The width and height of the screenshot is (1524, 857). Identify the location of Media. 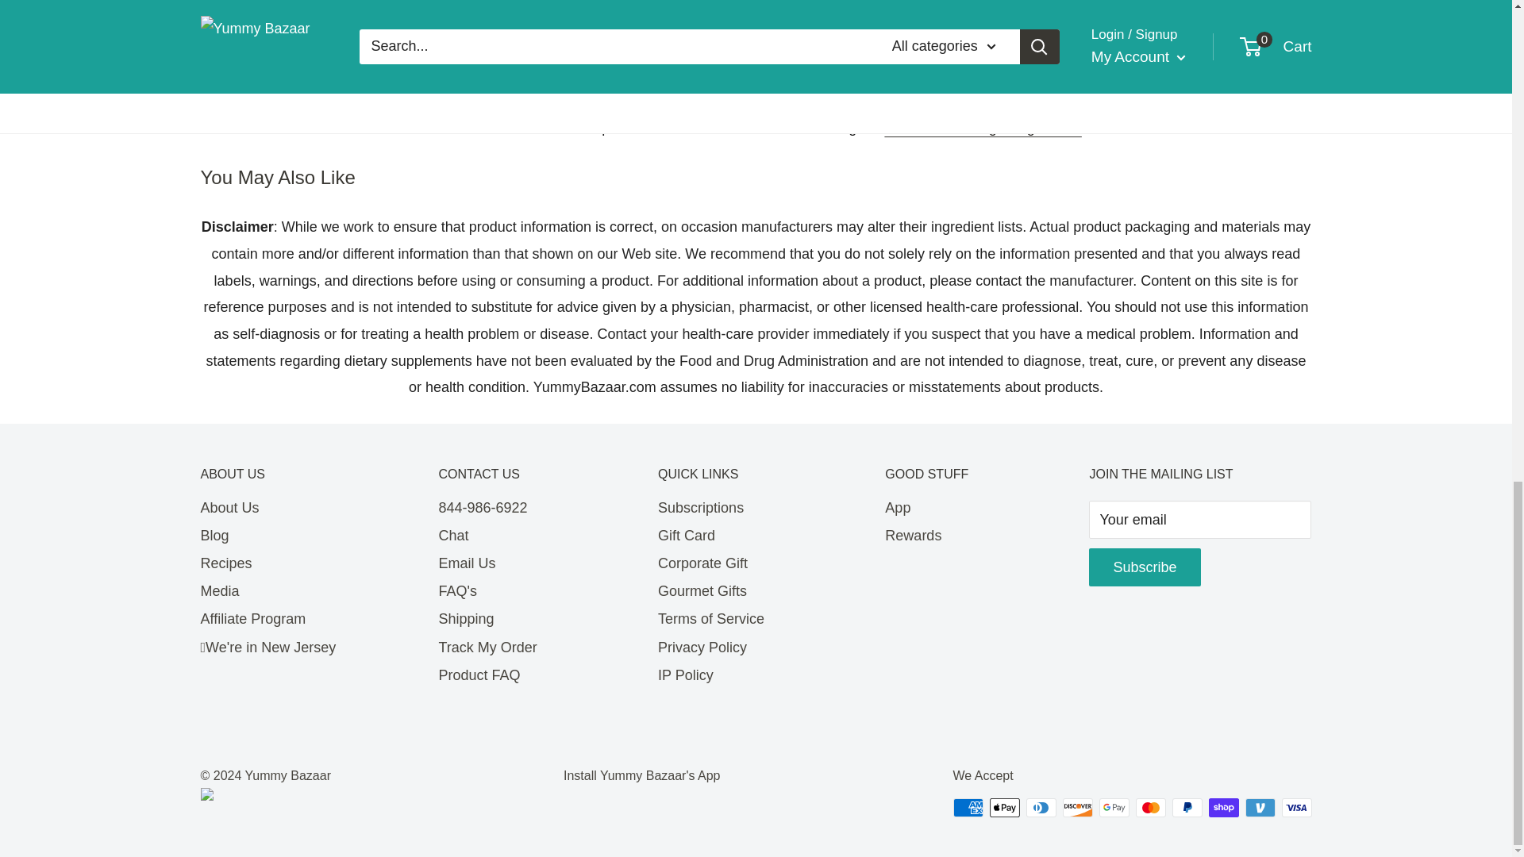
(291, 590).